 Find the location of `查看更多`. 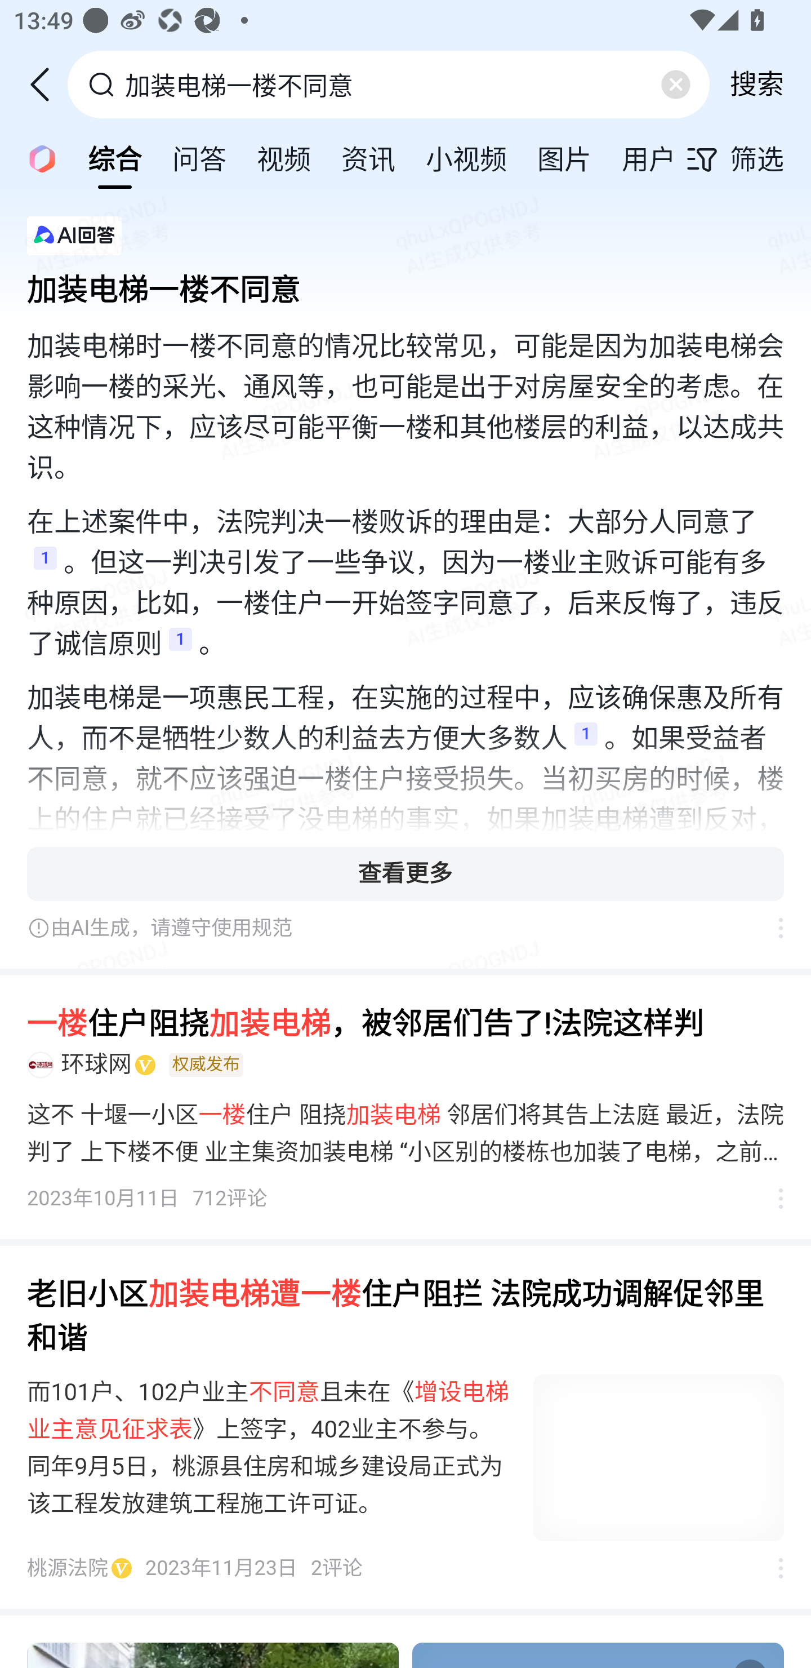

查看更多 is located at coordinates (405, 873).